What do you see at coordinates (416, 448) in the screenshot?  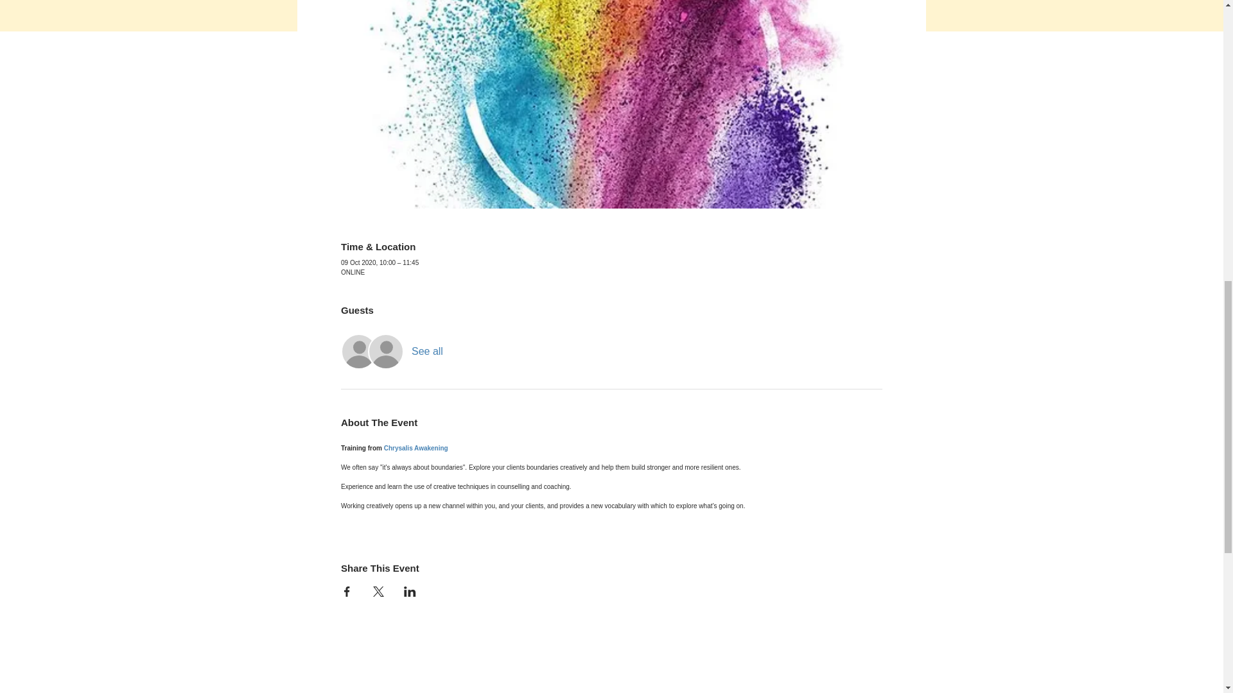 I see `Chrysalis Awakening` at bounding box center [416, 448].